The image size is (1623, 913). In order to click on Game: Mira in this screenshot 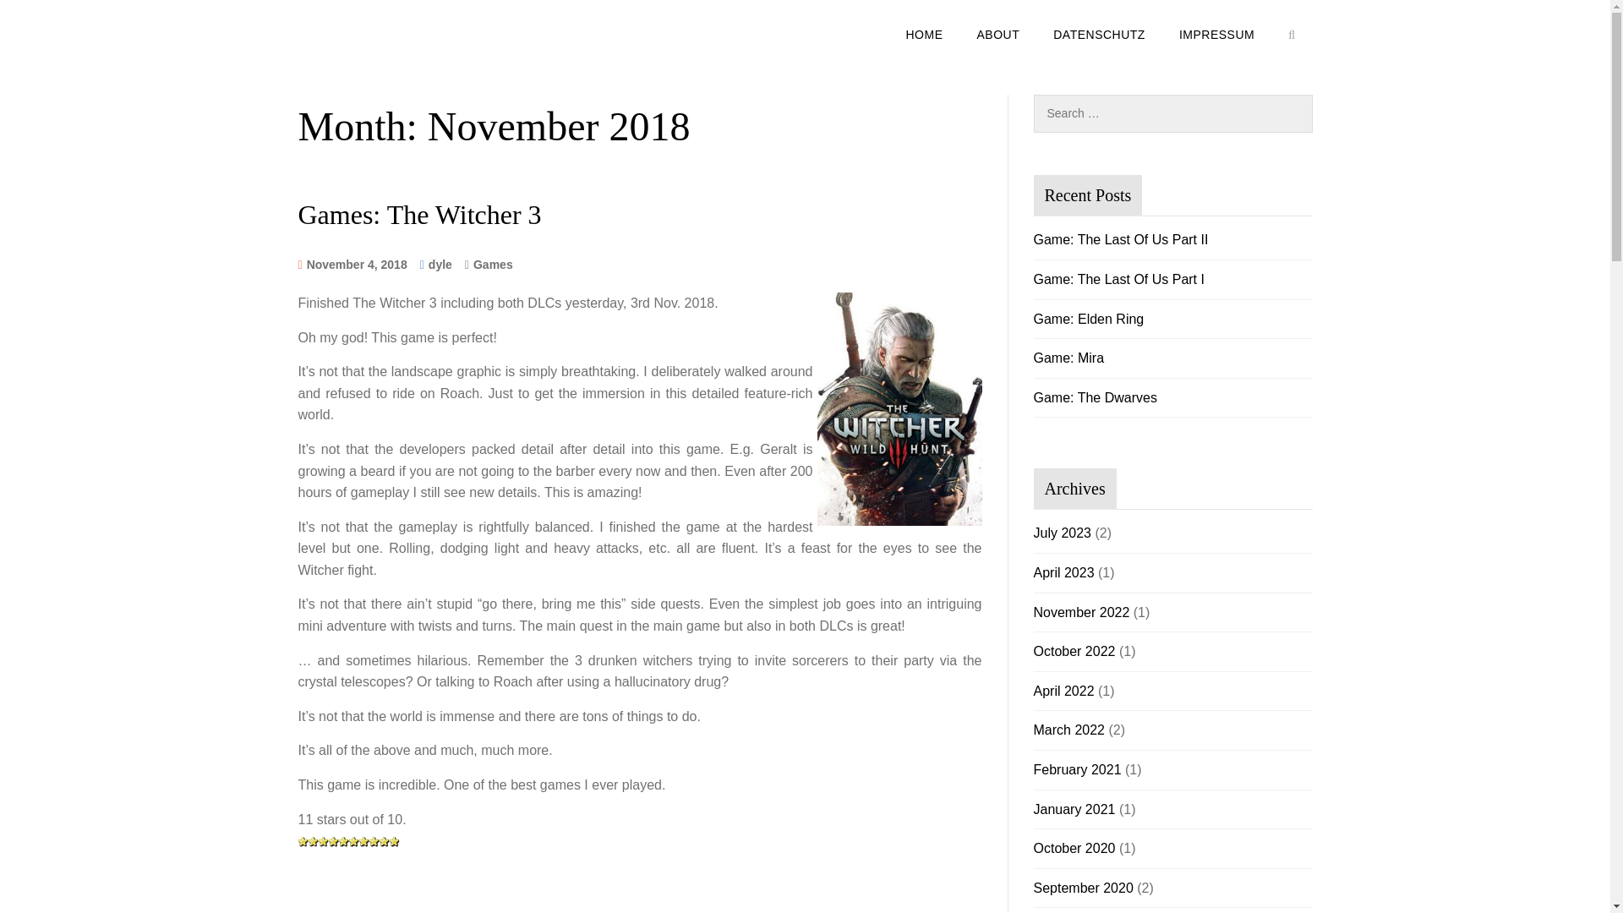, I will do `click(1068, 358)`.